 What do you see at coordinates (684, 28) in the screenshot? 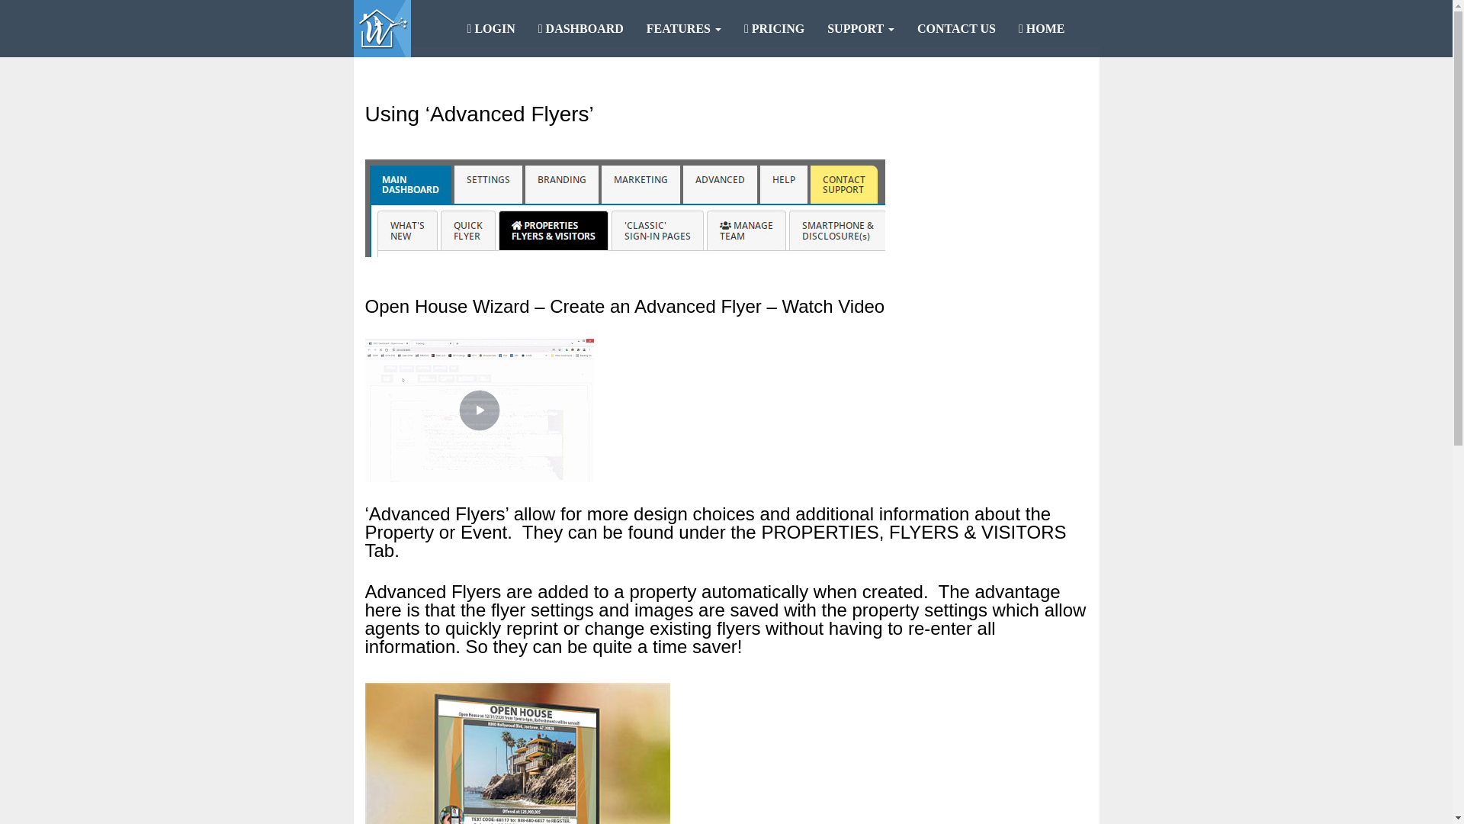
I see `FEATURES` at bounding box center [684, 28].